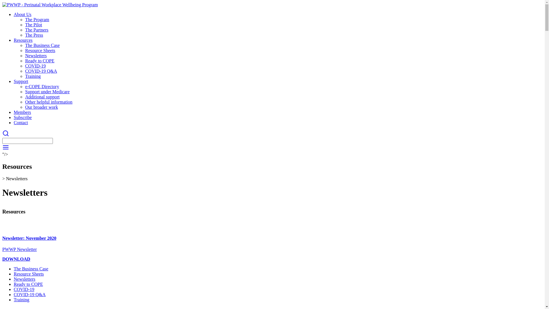 The image size is (549, 309). Describe the element at coordinates (42, 45) in the screenshot. I see `The Business Case` at that location.